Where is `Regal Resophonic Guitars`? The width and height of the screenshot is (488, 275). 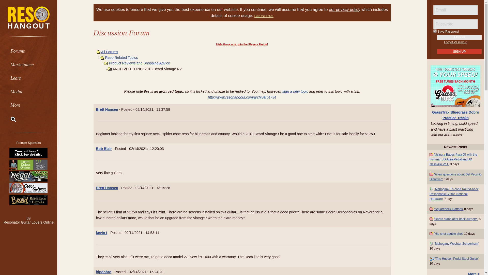
Regal Resophonic Guitars is located at coordinates (28, 176).